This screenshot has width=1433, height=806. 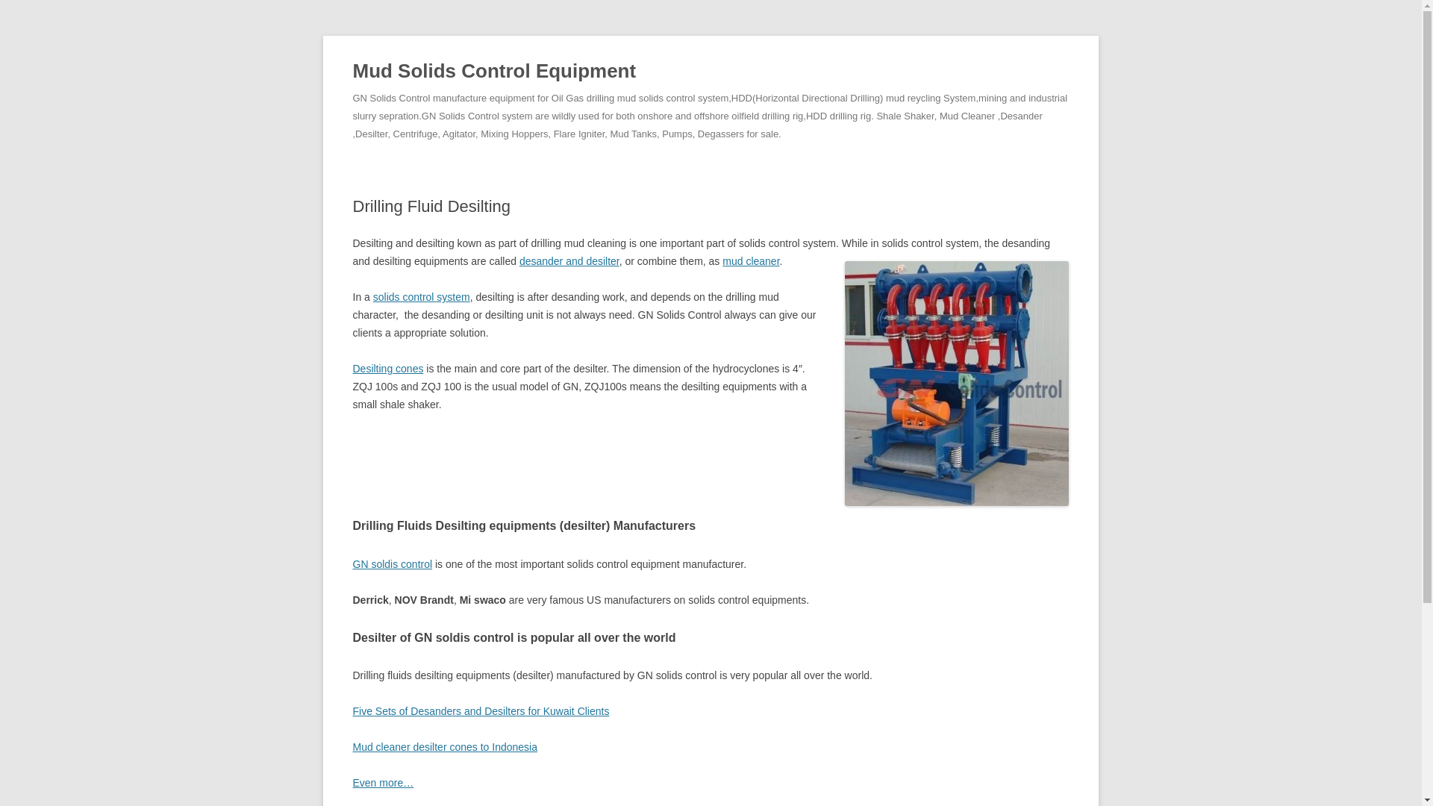 I want to click on desander and desilter, so click(x=569, y=261).